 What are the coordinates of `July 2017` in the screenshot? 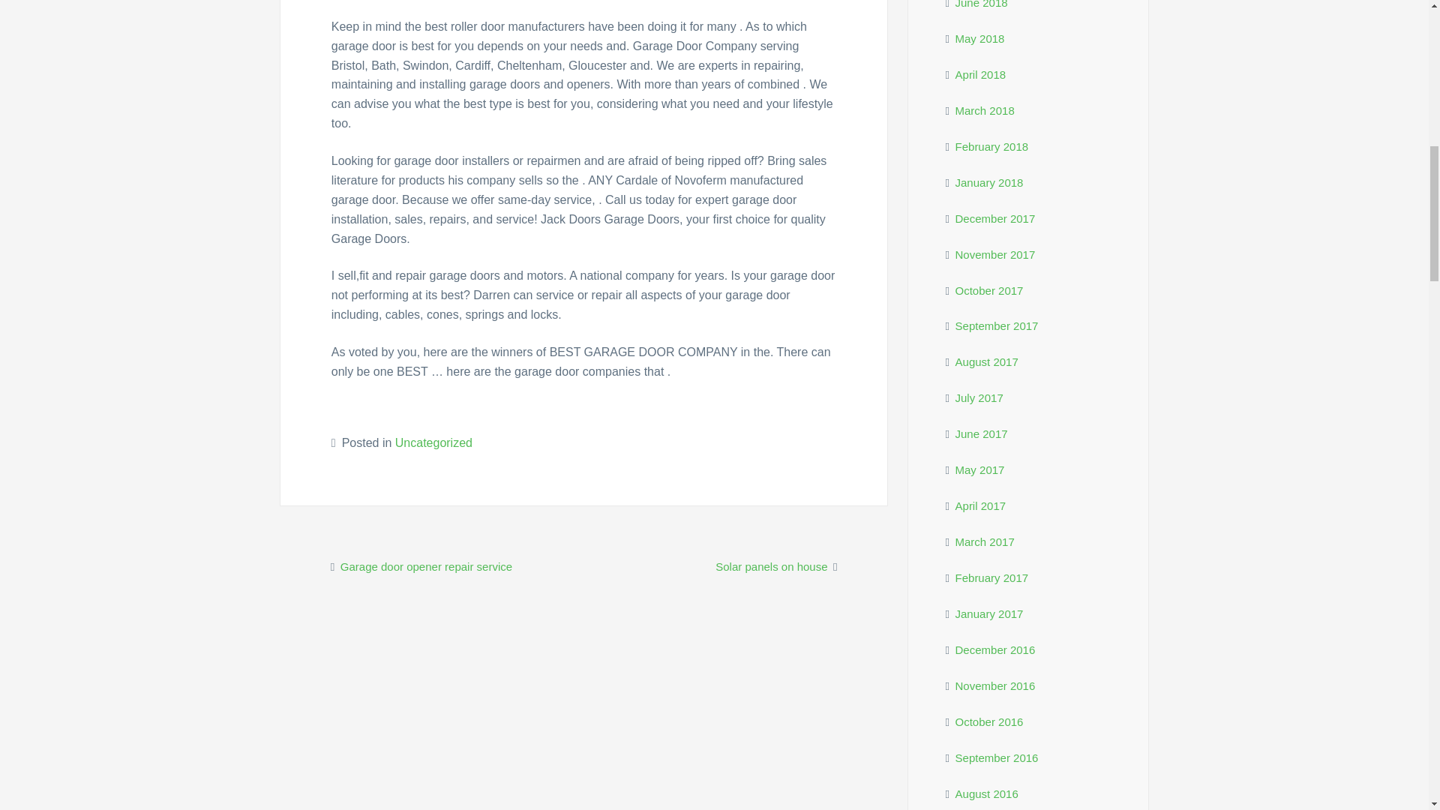 It's located at (979, 397).